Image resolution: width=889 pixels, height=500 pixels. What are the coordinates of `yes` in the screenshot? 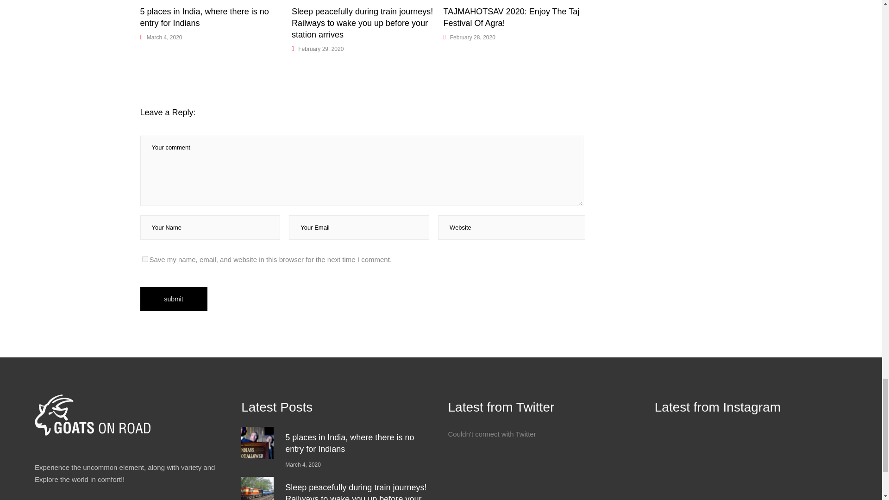 It's located at (144, 258).